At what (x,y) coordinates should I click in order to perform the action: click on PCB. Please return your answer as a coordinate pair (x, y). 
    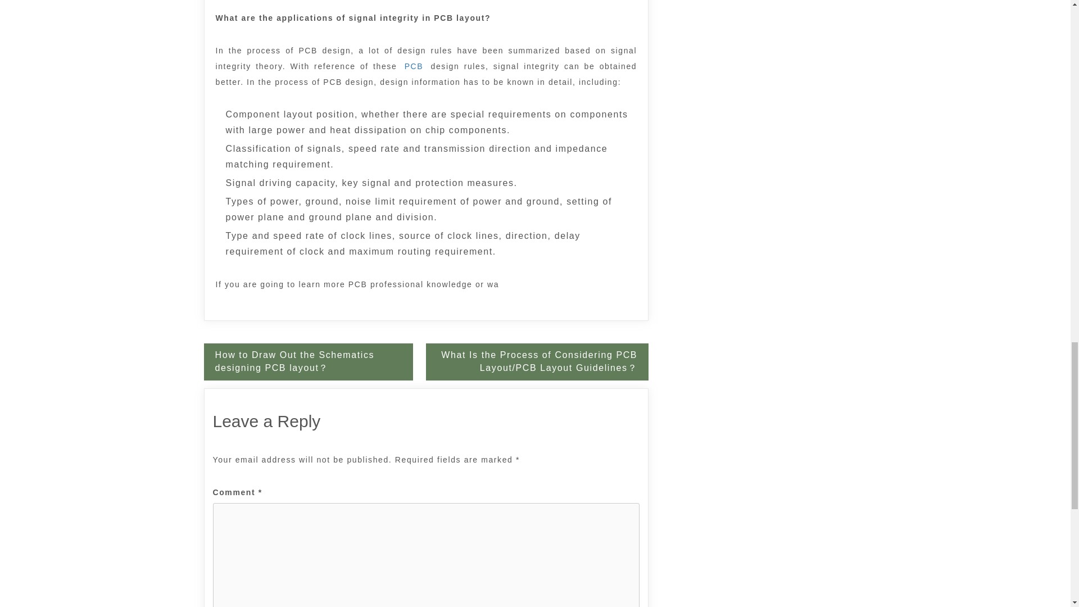
    Looking at the image, I should click on (414, 66).